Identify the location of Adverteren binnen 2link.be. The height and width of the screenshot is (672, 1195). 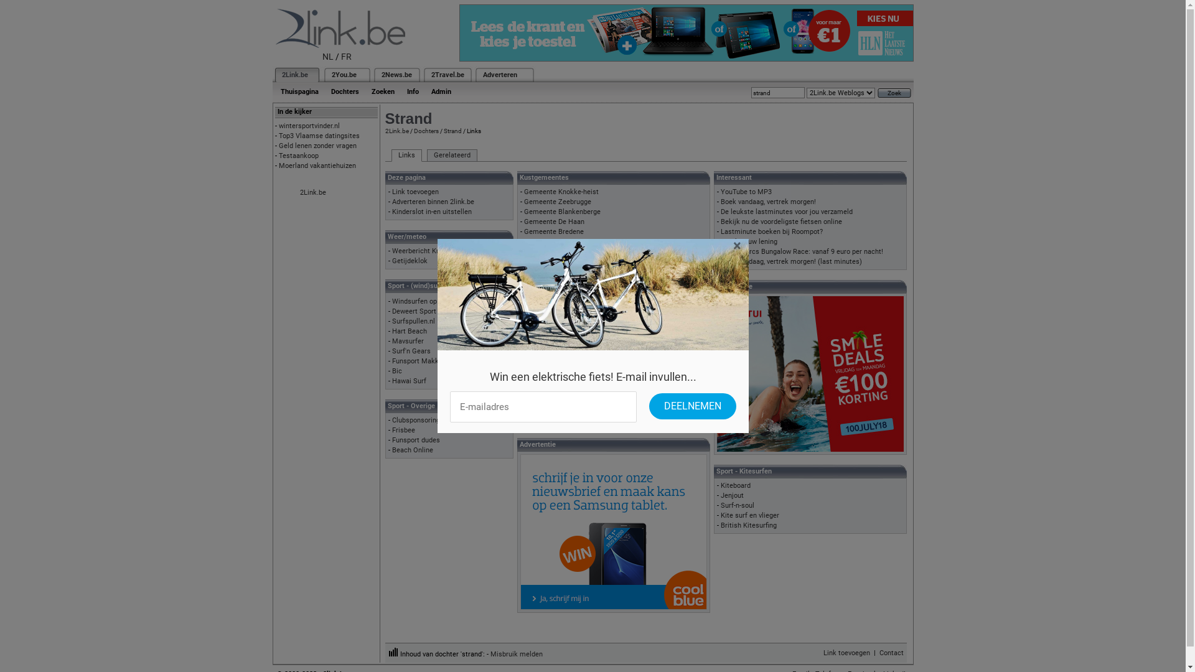
(433, 202).